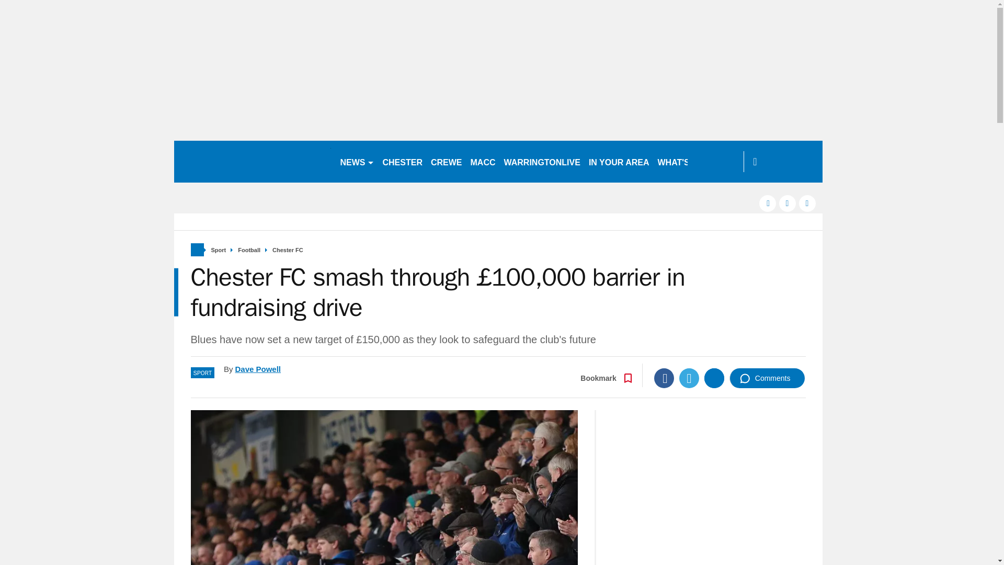  What do you see at coordinates (403, 161) in the screenshot?
I see `CHESTER` at bounding box center [403, 161].